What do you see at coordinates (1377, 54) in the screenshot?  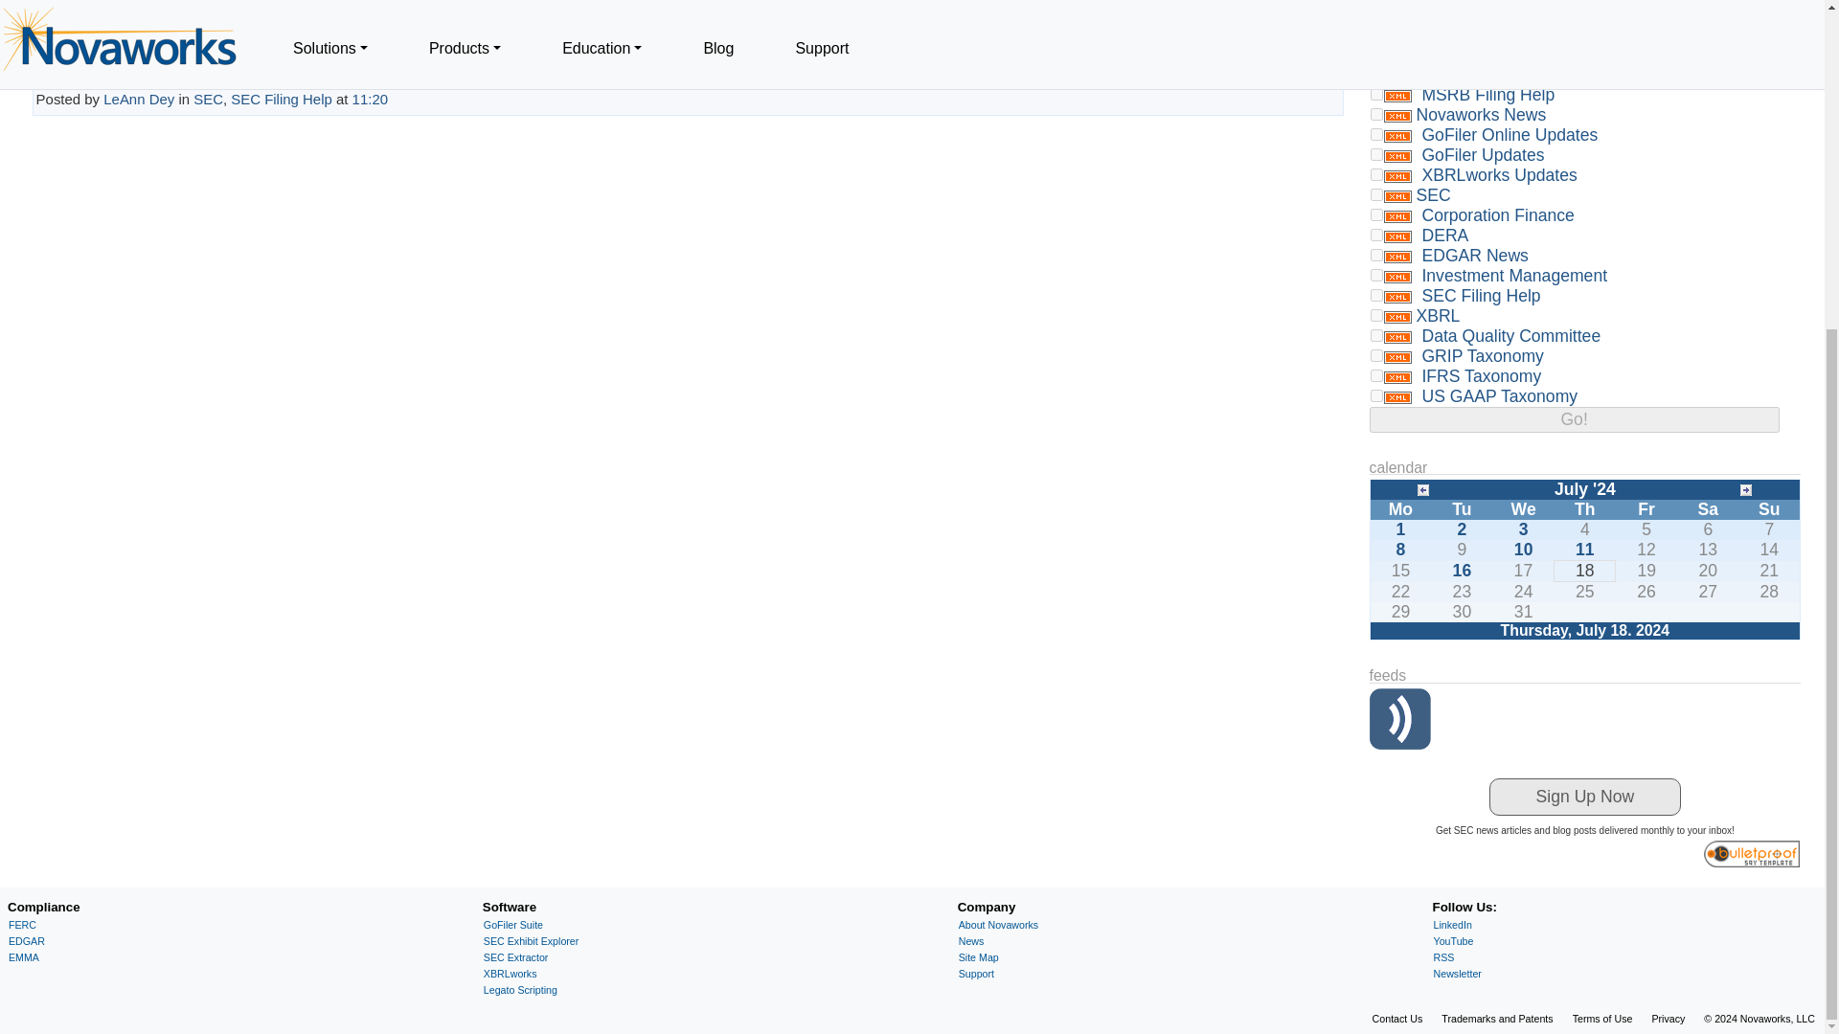 I see `31` at bounding box center [1377, 54].